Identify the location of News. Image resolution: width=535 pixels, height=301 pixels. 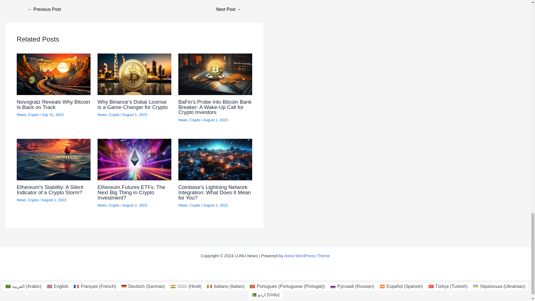
(21, 115).